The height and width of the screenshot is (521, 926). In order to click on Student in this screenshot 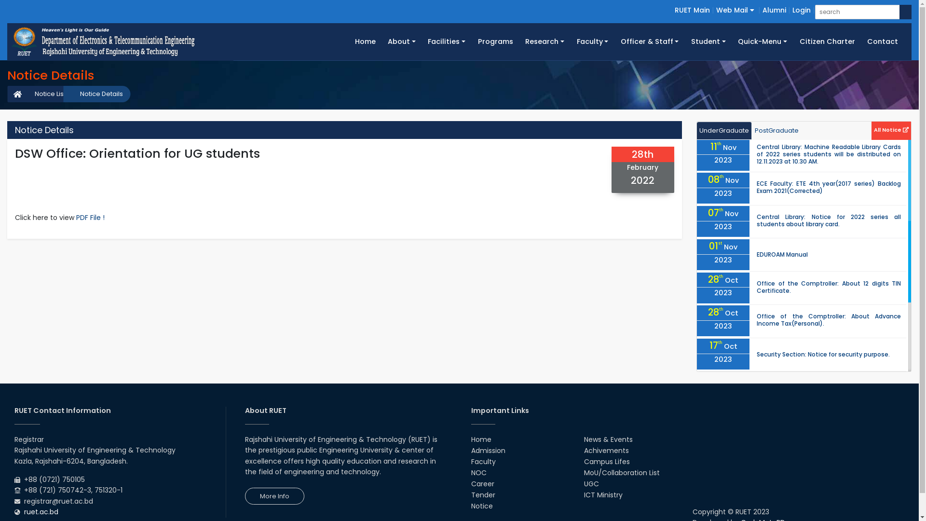, I will do `click(708, 41)`.